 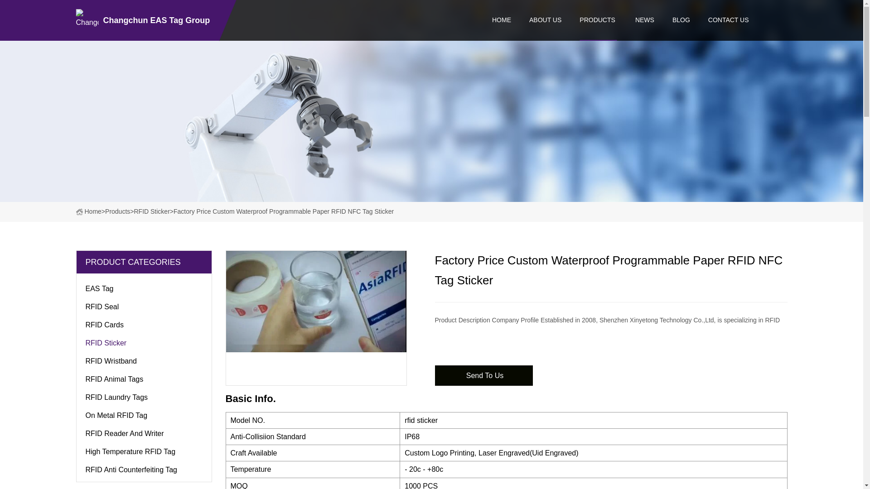 I want to click on ABOUT US, so click(x=545, y=20).